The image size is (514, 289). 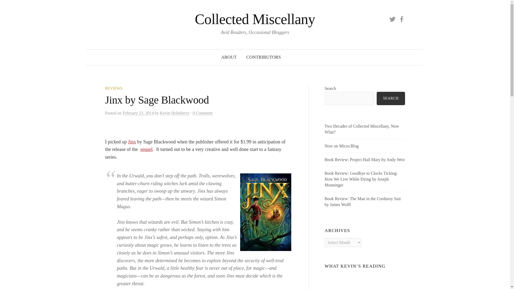 What do you see at coordinates (363, 202) in the screenshot?
I see `Book Review: The Man in the Corduroy Suit by James Wolff` at bounding box center [363, 202].